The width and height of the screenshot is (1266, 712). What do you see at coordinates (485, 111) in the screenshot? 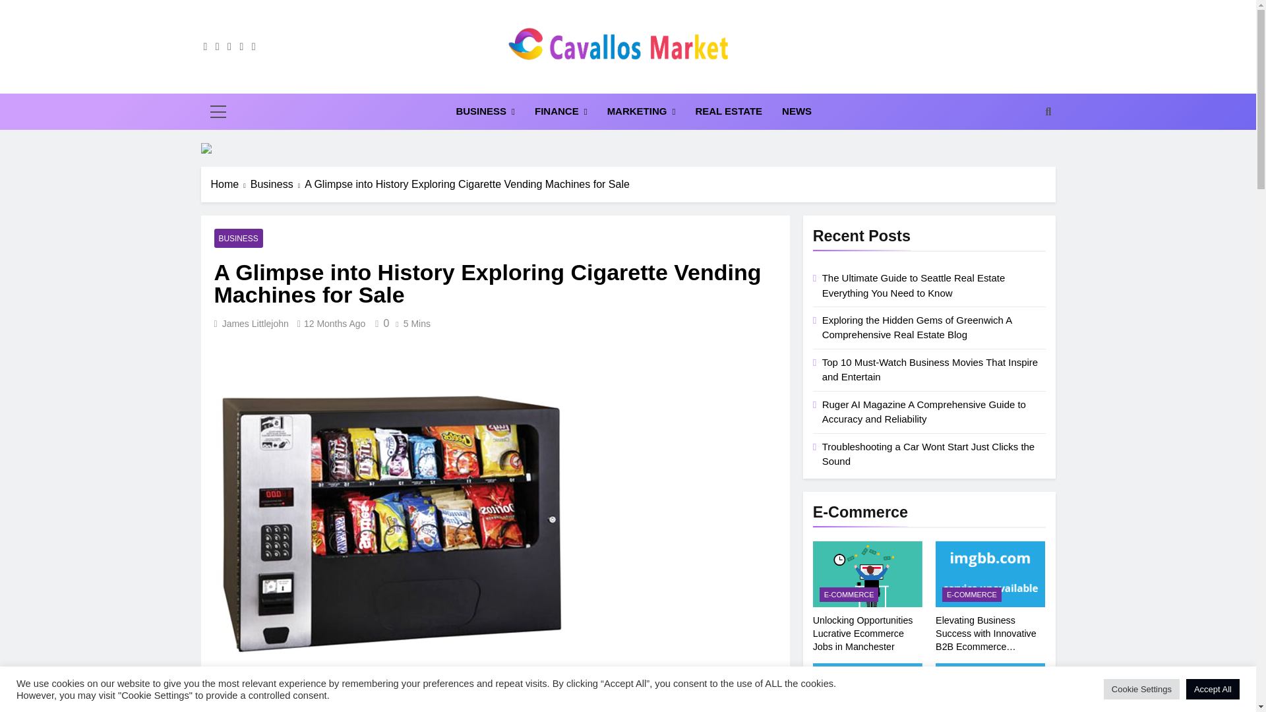
I see `BUSINESS` at bounding box center [485, 111].